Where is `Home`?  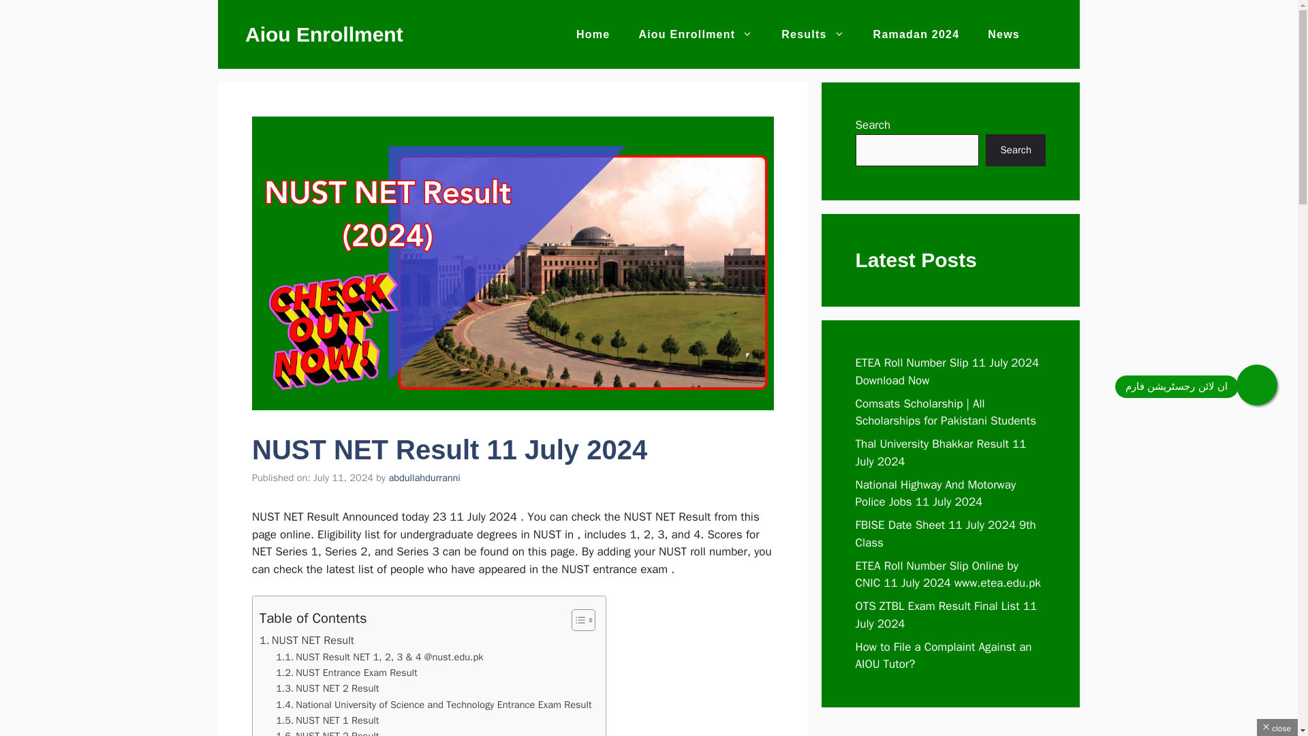 Home is located at coordinates (593, 34).